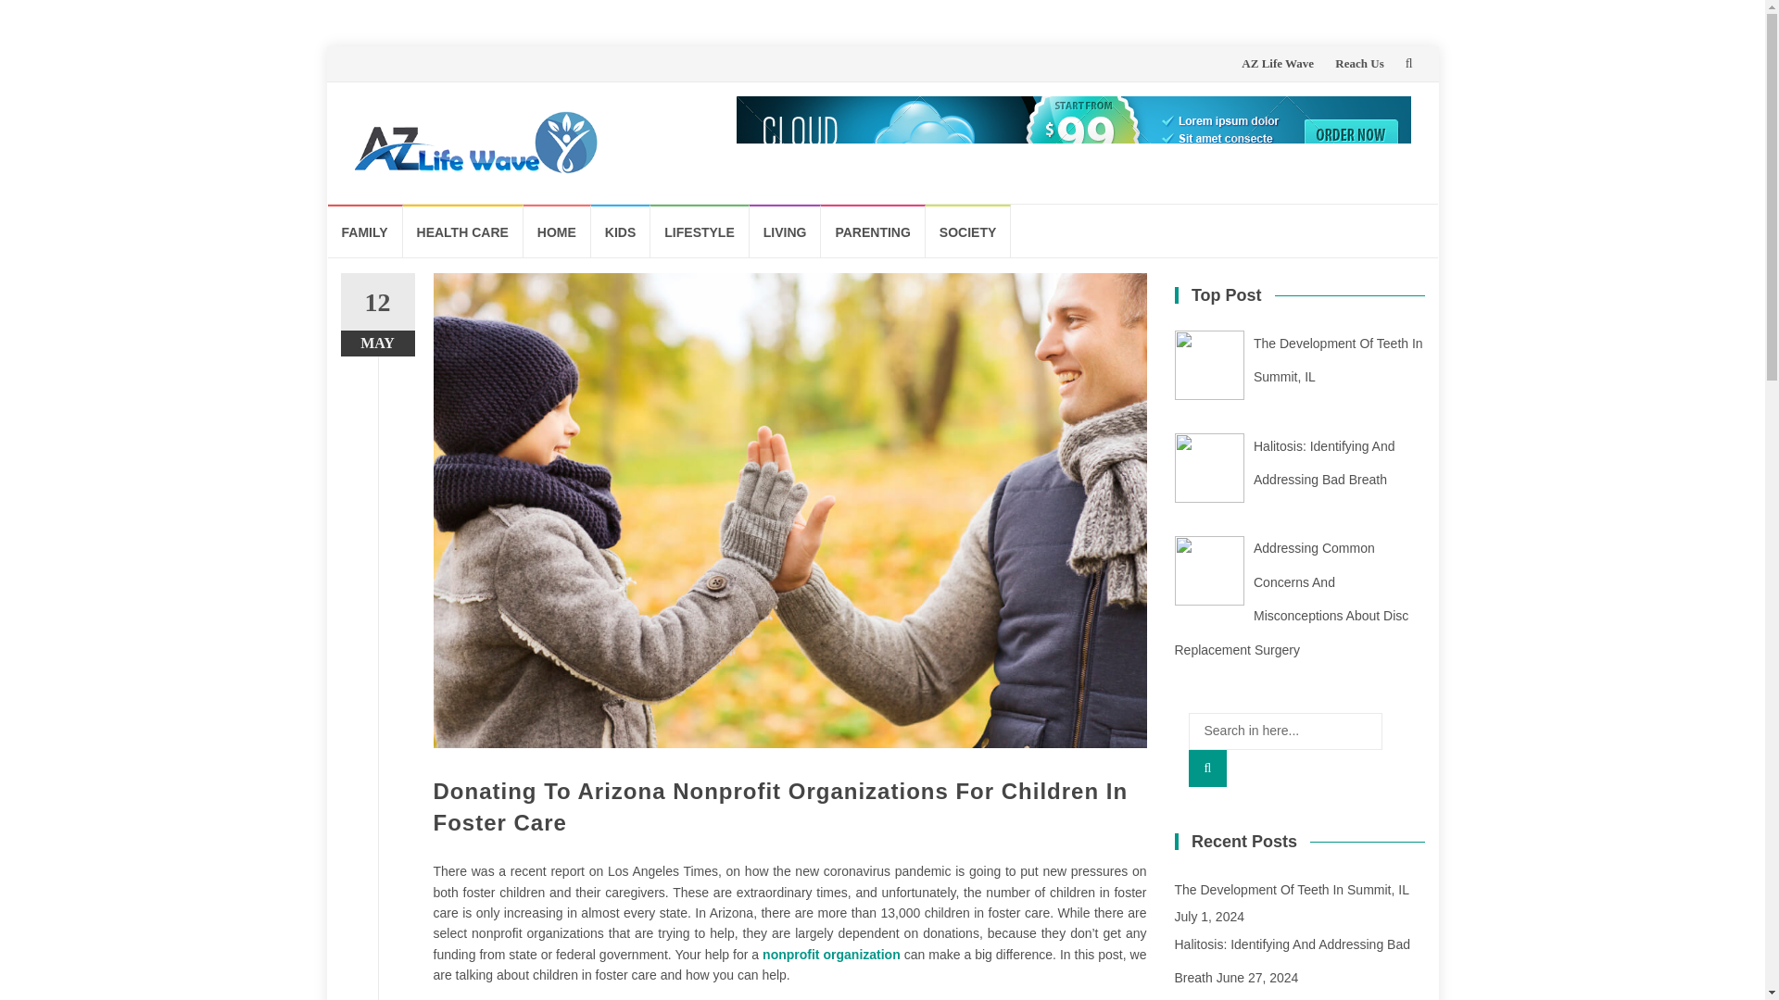 The image size is (1779, 1000). What do you see at coordinates (556, 231) in the screenshot?
I see `HOME` at bounding box center [556, 231].